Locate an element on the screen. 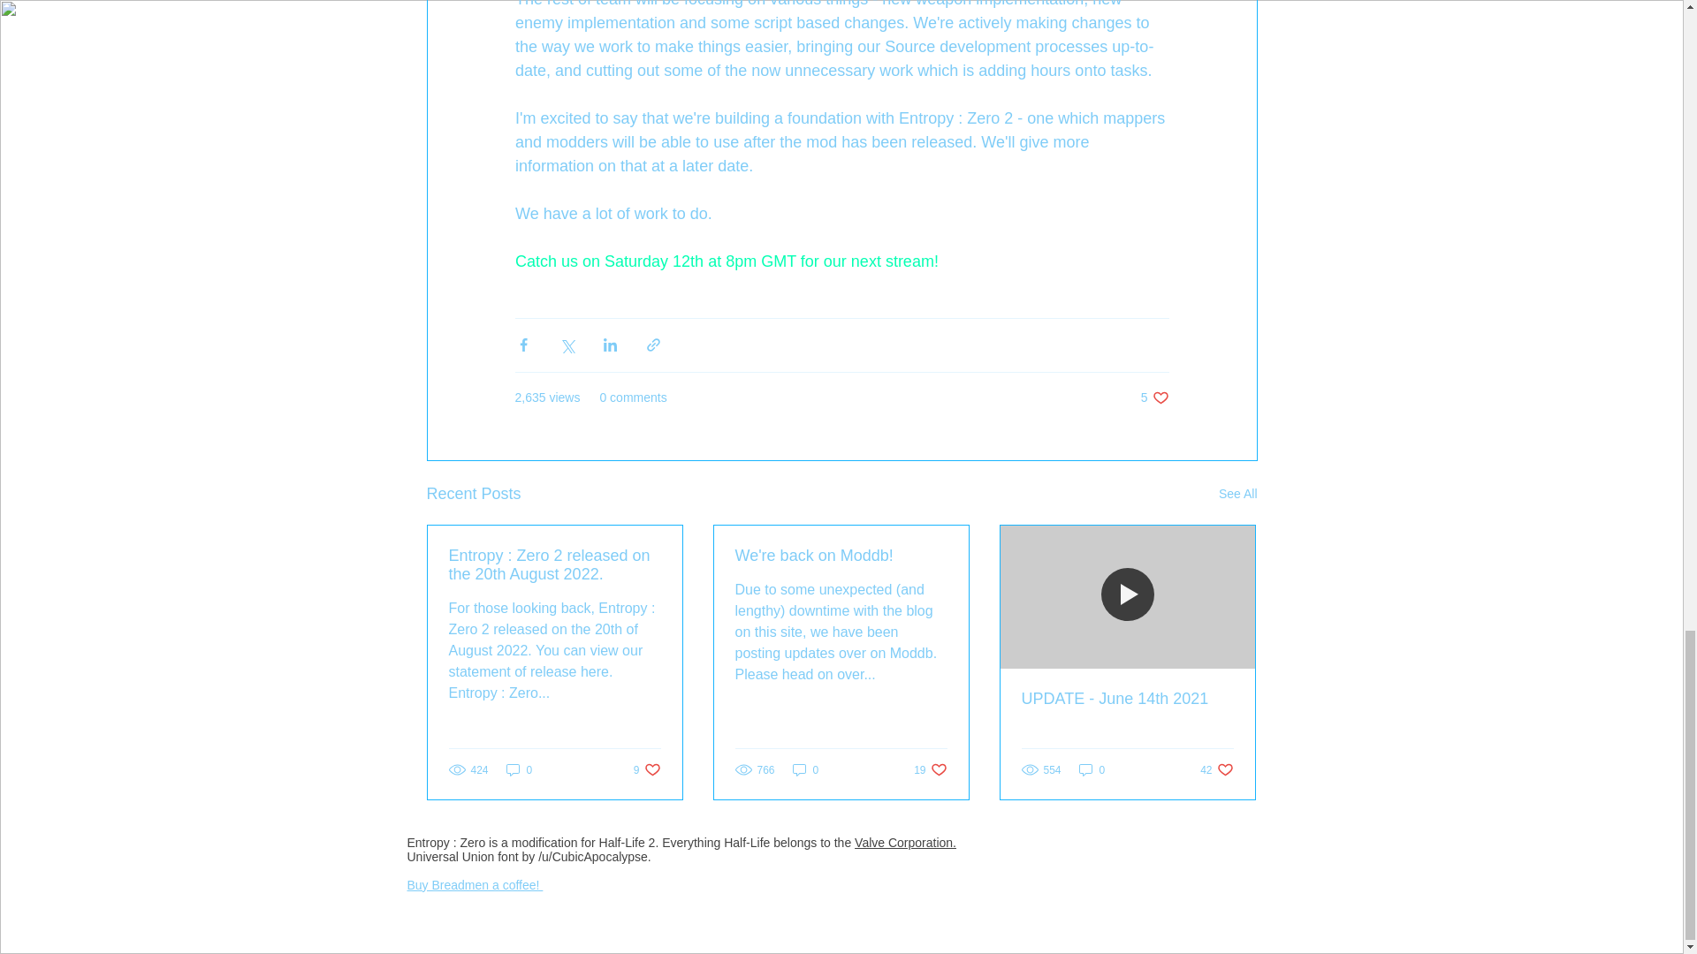 This screenshot has height=954, width=1697. See All is located at coordinates (930, 769).